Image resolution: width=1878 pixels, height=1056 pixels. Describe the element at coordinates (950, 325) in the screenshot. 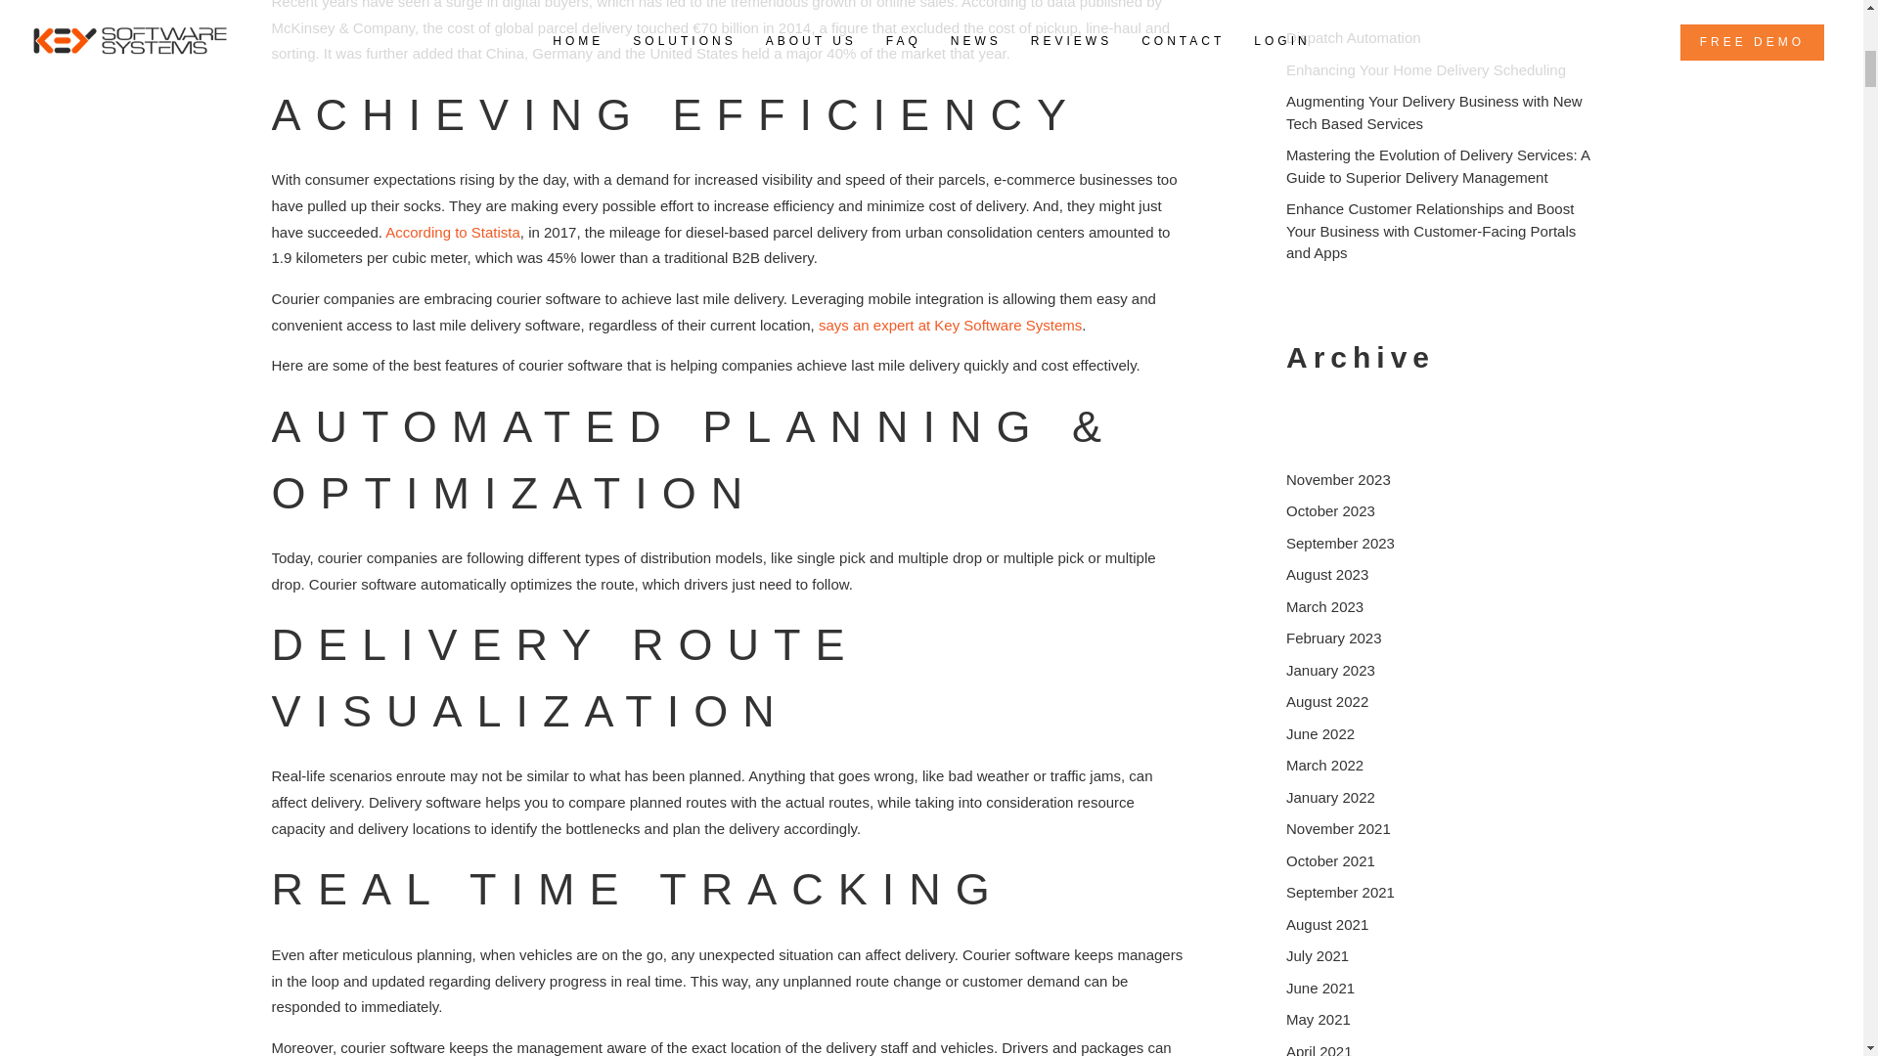

I see `says an expert at Key Software Systems` at that location.